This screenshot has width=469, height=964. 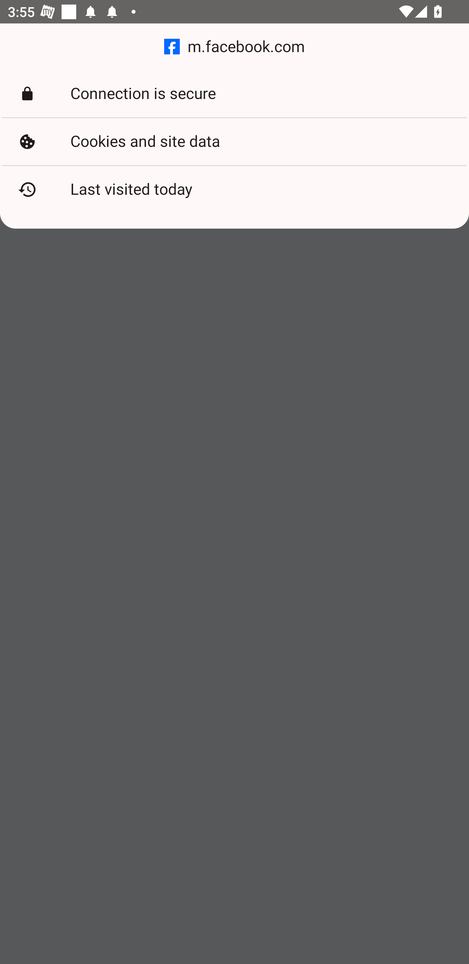 What do you see at coordinates (234, 94) in the screenshot?
I see `Connection is secure` at bounding box center [234, 94].